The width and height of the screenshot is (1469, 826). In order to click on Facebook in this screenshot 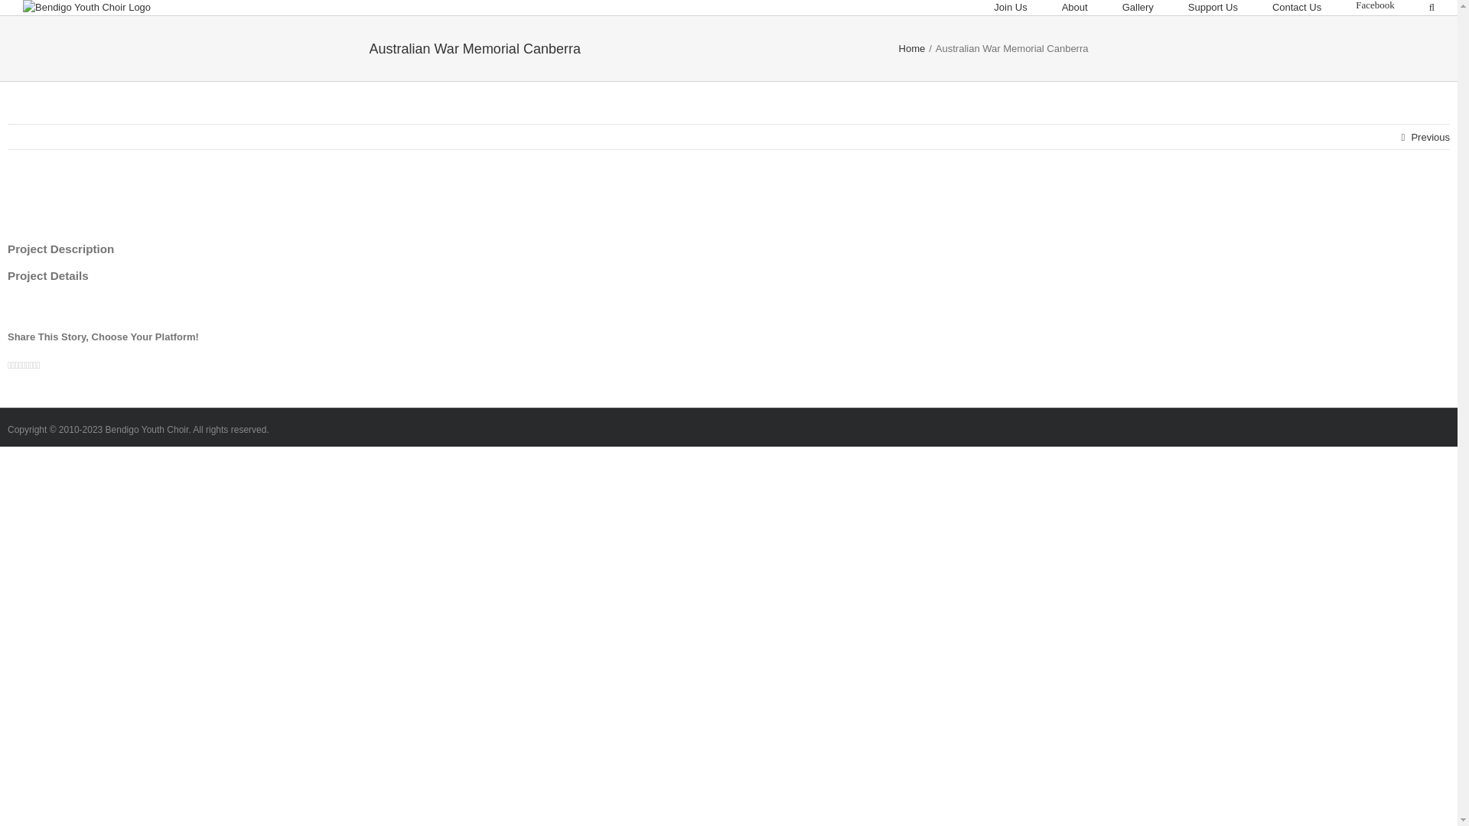, I will do `click(1376, 5)`.